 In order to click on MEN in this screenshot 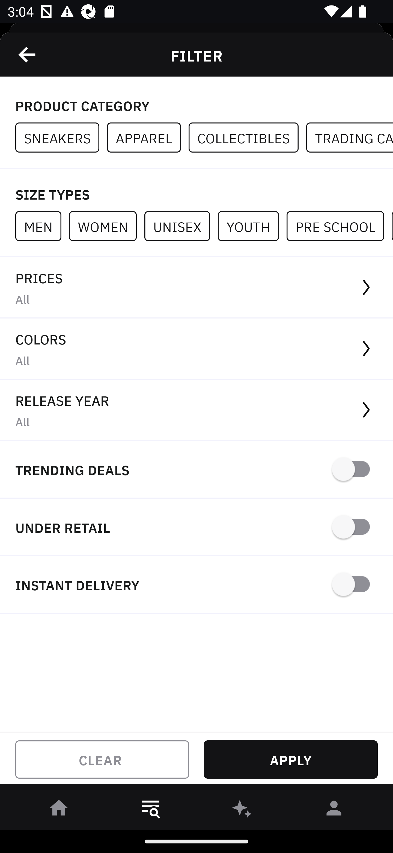, I will do `click(42, 226)`.